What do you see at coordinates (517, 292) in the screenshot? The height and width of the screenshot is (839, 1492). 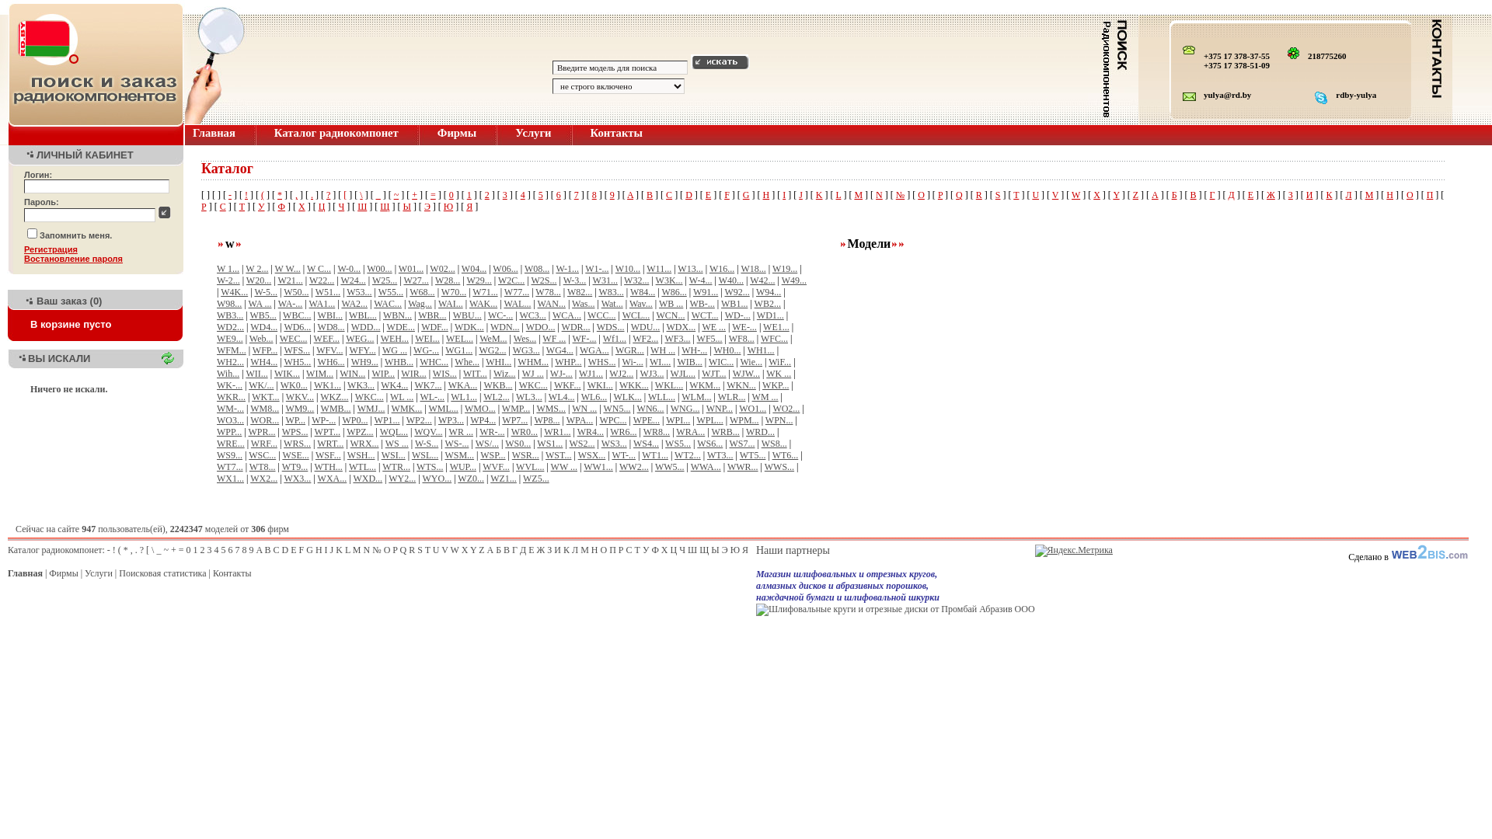 I see `W77...` at bounding box center [517, 292].